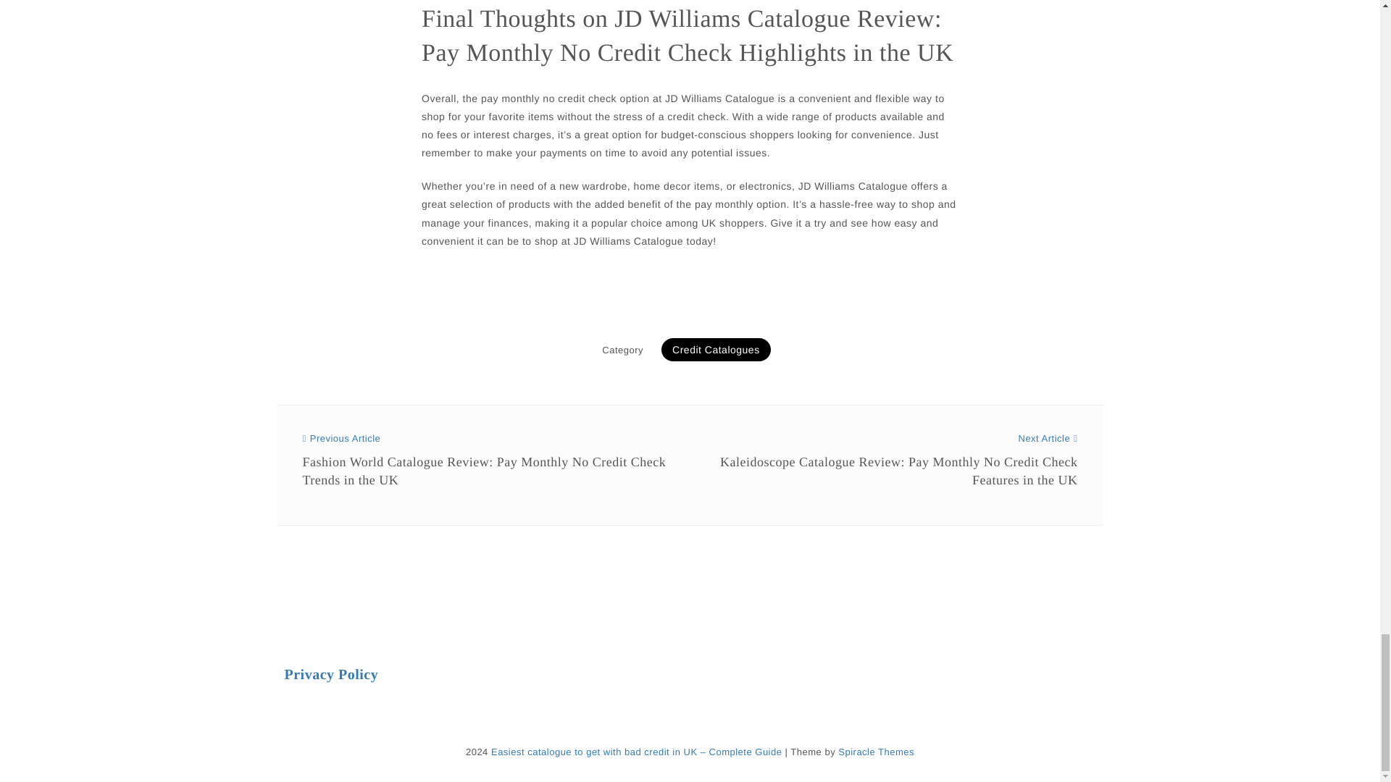 The height and width of the screenshot is (782, 1391). What do you see at coordinates (876, 752) in the screenshot?
I see `Spiracle Themes` at bounding box center [876, 752].